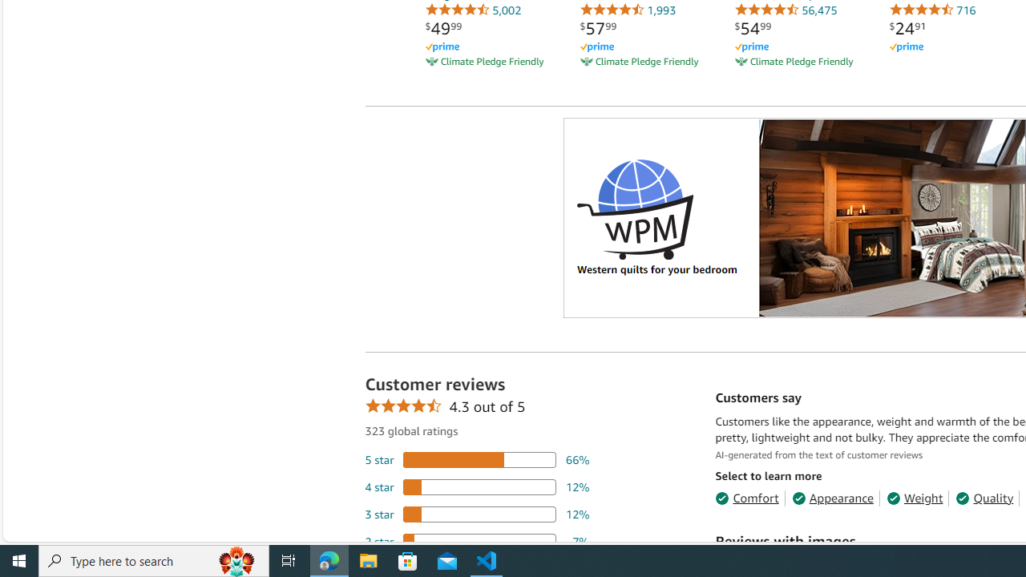 Image resolution: width=1026 pixels, height=577 pixels. I want to click on 12 percent of reviews have 3 stars, so click(477, 514).